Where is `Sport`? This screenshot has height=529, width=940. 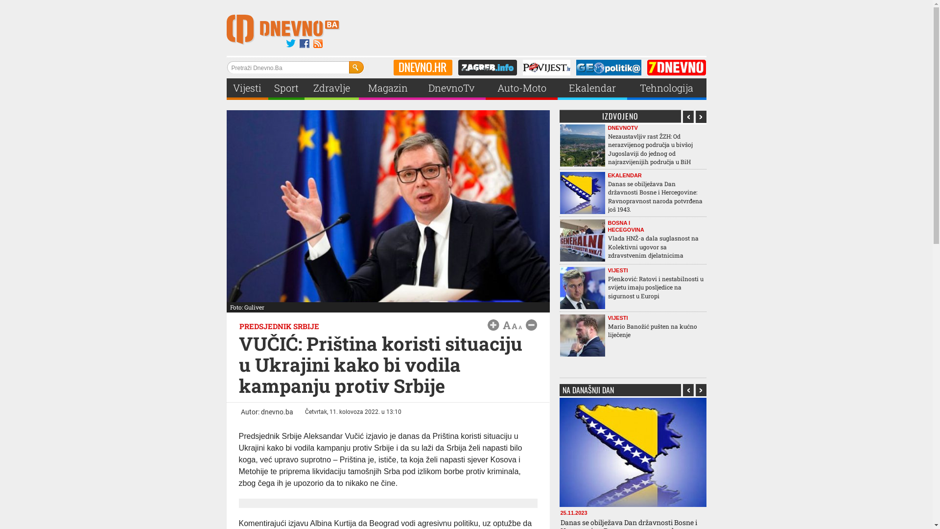
Sport is located at coordinates (286, 88).